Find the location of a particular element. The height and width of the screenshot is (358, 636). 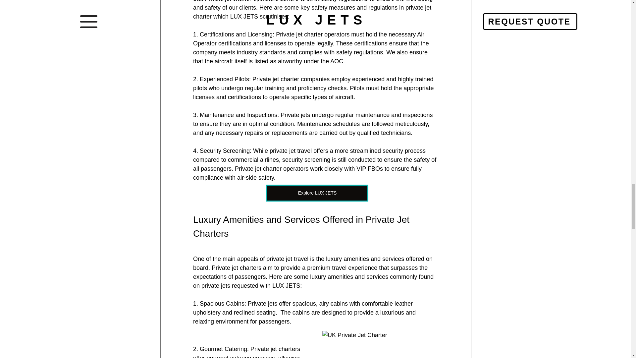

Explore LUX JETS is located at coordinates (317, 193).